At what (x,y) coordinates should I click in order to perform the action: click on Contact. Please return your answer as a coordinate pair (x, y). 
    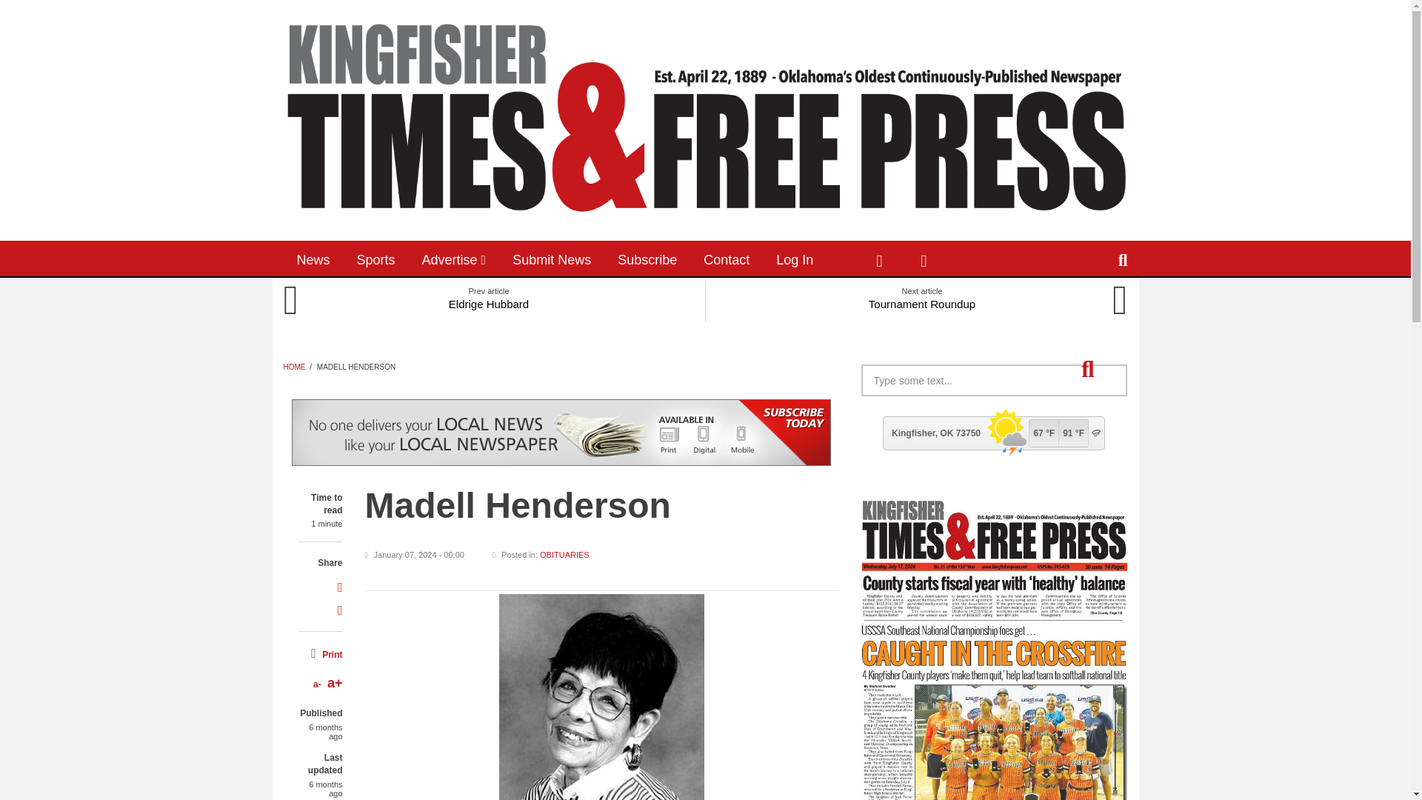
    Looking at the image, I should click on (726, 258).